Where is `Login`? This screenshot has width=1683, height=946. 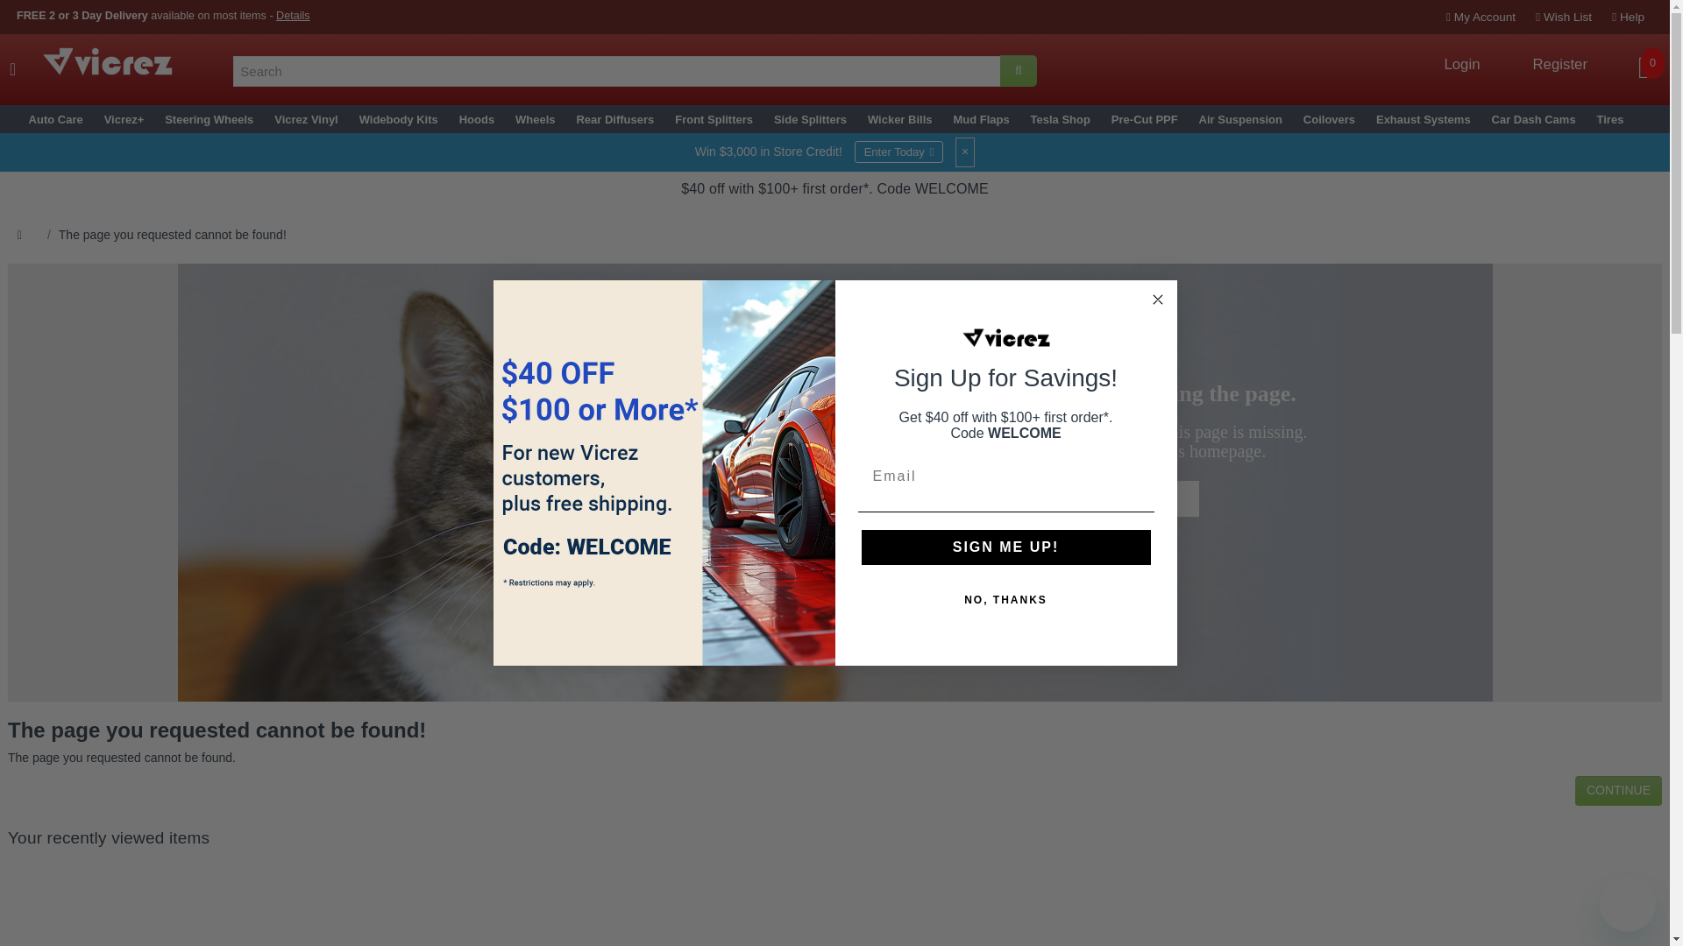
Login is located at coordinates (1461, 65).